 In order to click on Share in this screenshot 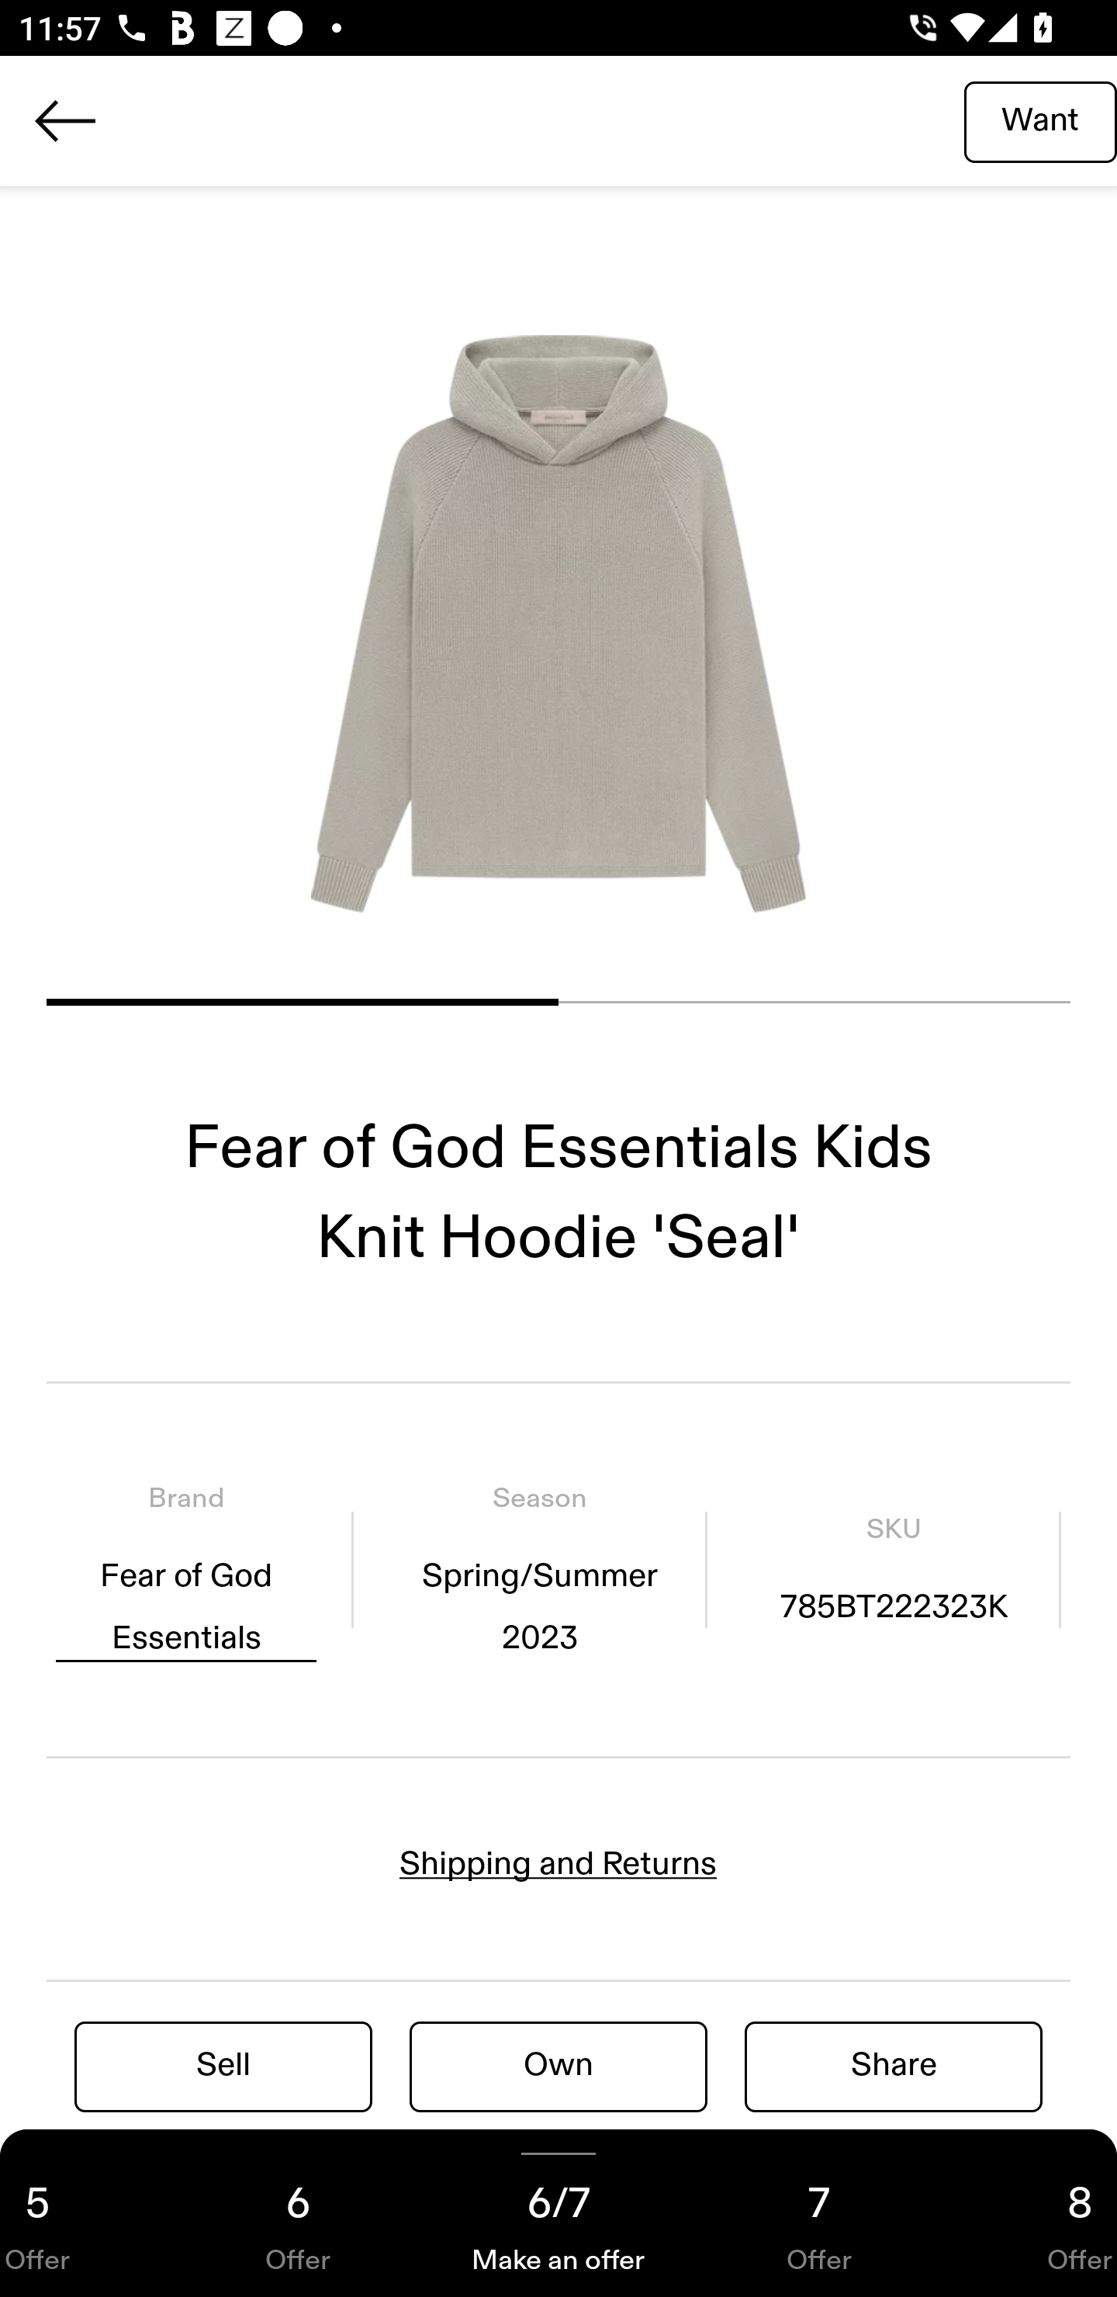, I will do `click(894, 2066)`.